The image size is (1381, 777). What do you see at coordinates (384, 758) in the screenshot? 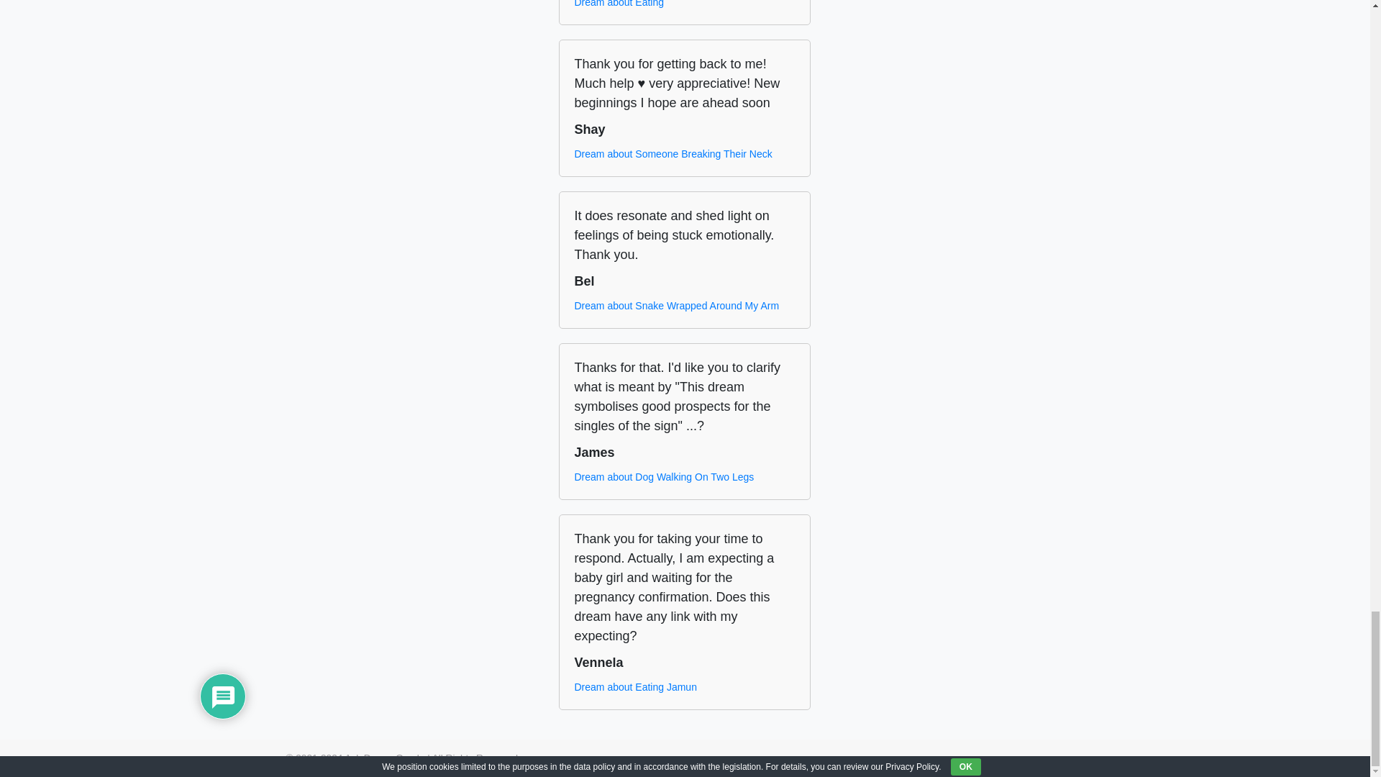
I see `Ask Dream Oracle` at bounding box center [384, 758].